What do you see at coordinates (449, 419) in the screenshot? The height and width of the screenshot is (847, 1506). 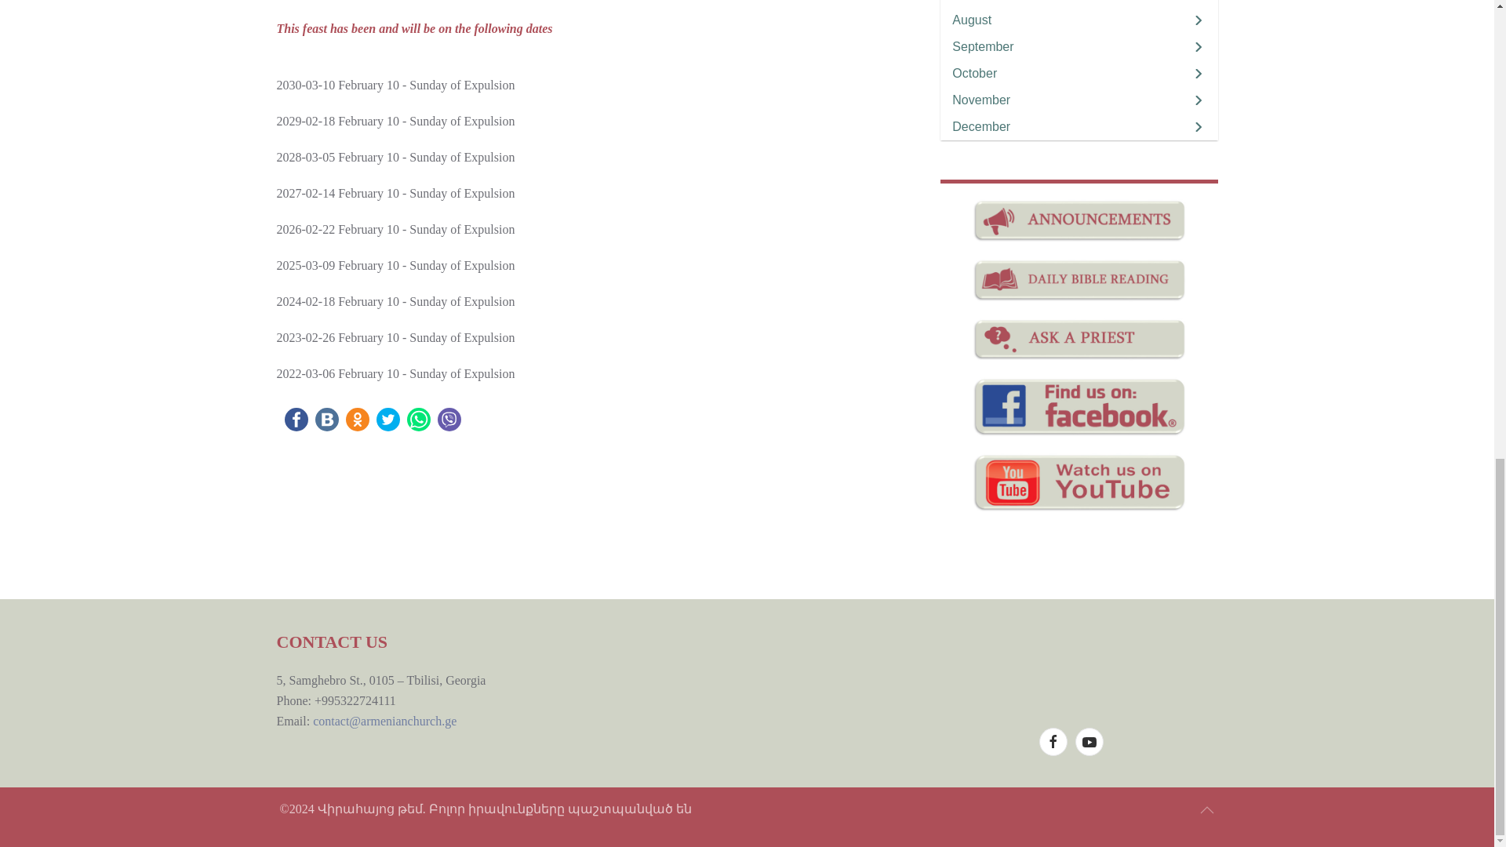 I see `Viber` at bounding box center [449, 419].